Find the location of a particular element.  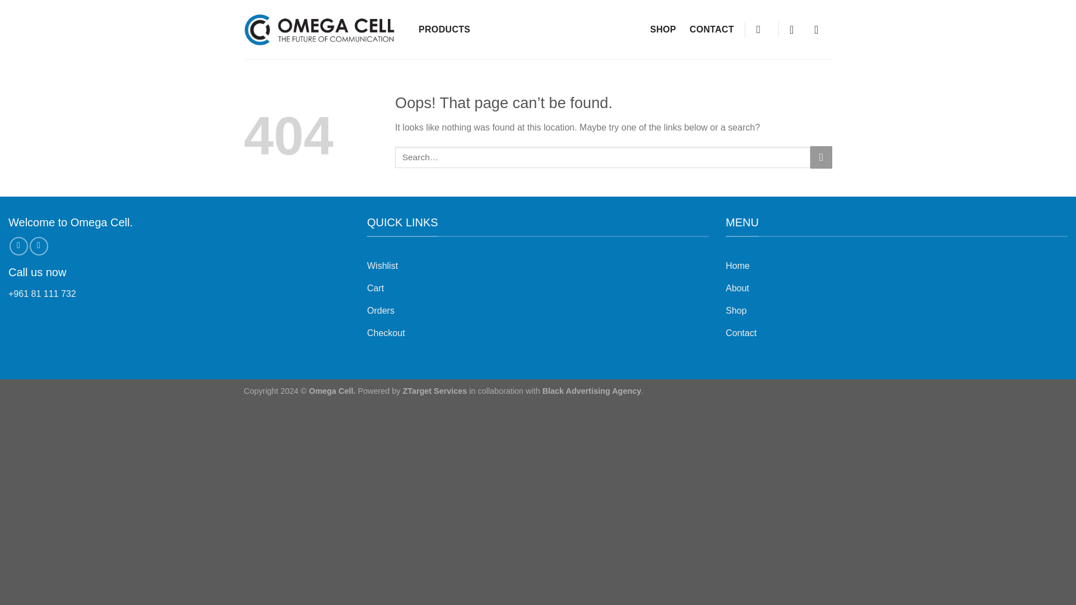

Contact is located at coordinates (896, 334).